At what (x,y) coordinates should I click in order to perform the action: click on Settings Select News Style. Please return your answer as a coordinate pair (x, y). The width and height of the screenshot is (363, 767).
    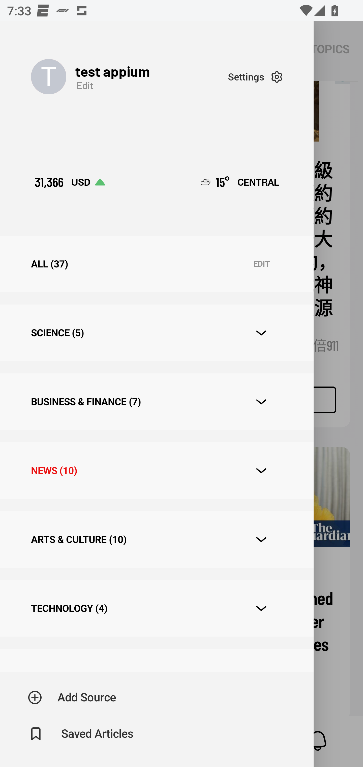
    Looking at the image, I should click on (255, 77).